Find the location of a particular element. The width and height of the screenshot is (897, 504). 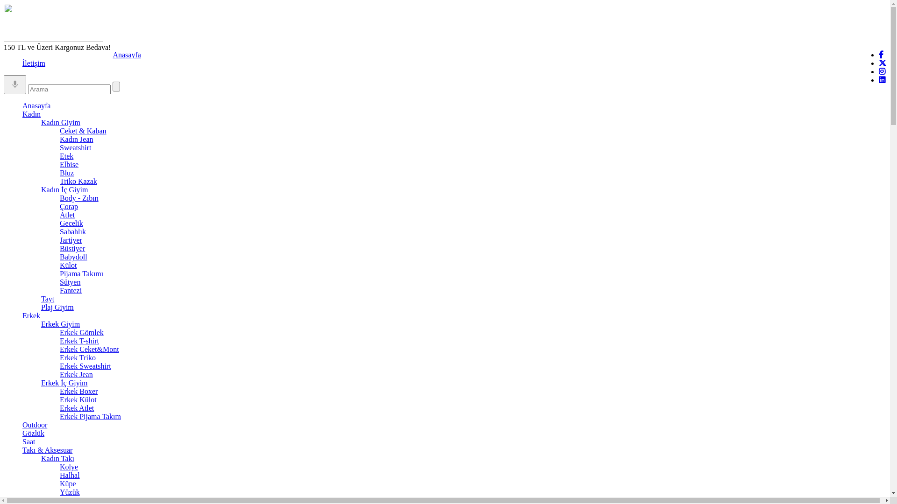

Atlet is located at coordinates (67, 215).